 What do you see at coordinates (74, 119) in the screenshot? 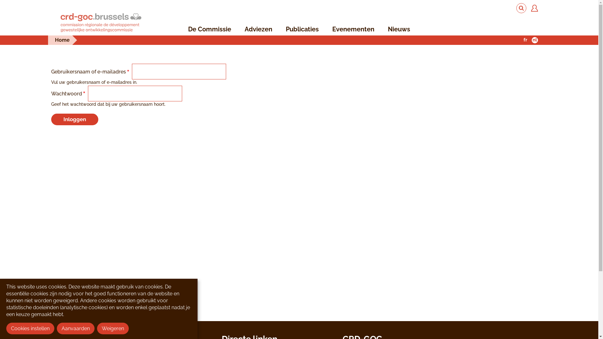
I see `Inloggen` at bounding box center [74, 119].